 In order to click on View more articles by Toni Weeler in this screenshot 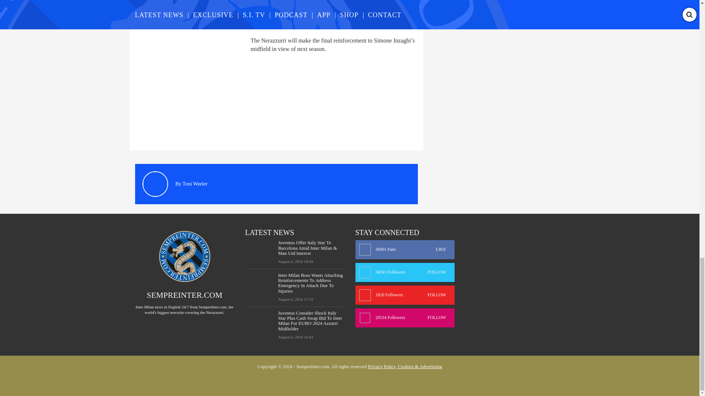, I will do `click(195, 183)`.